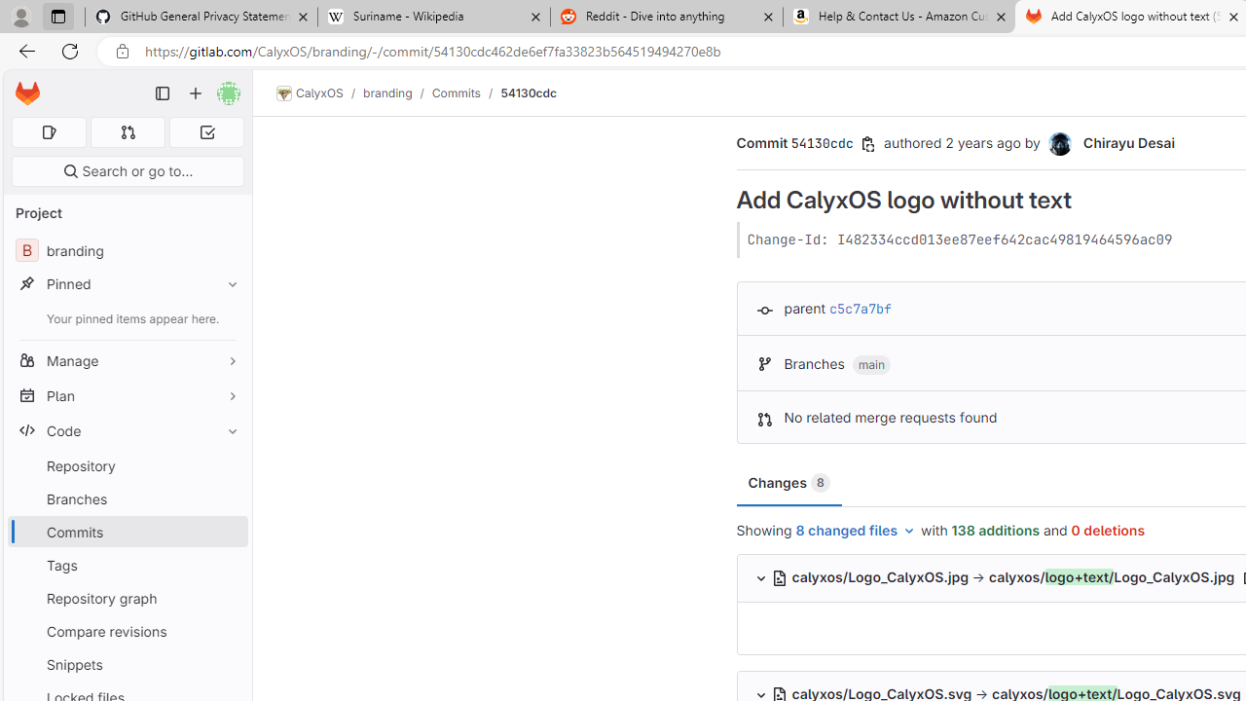  What do you see at coordinates (228, 532) in the screenshot?
I see `Pin Commits` at bounding box center [228, 532].